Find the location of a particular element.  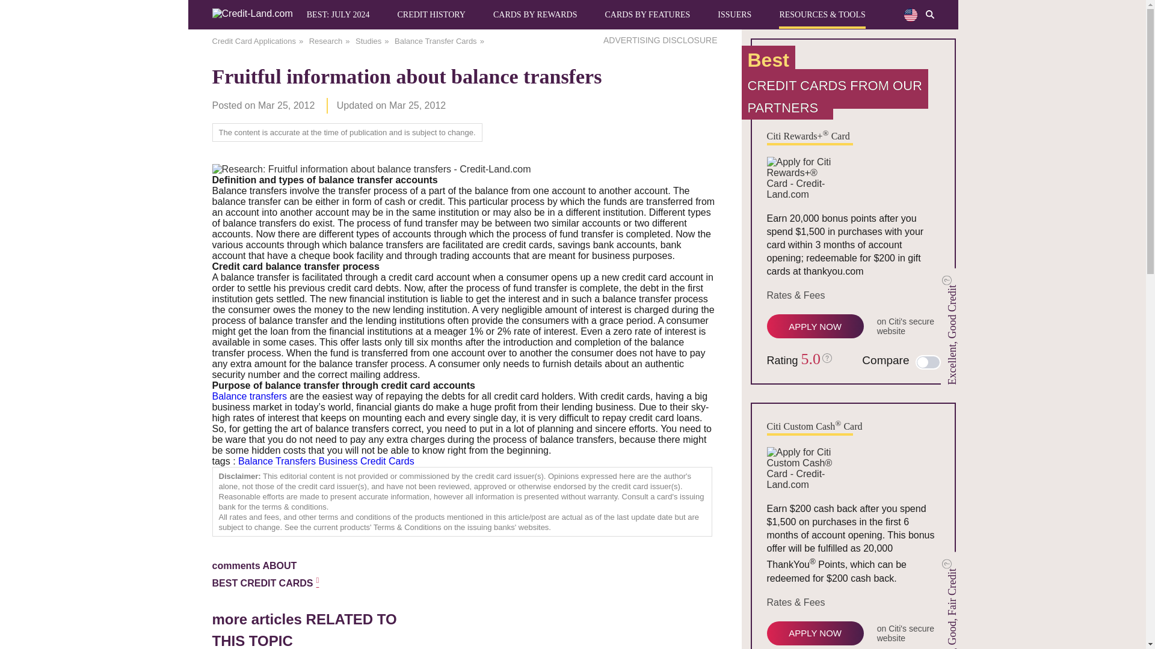

CREDIT HISTORY is located at coordinates (431, 14).